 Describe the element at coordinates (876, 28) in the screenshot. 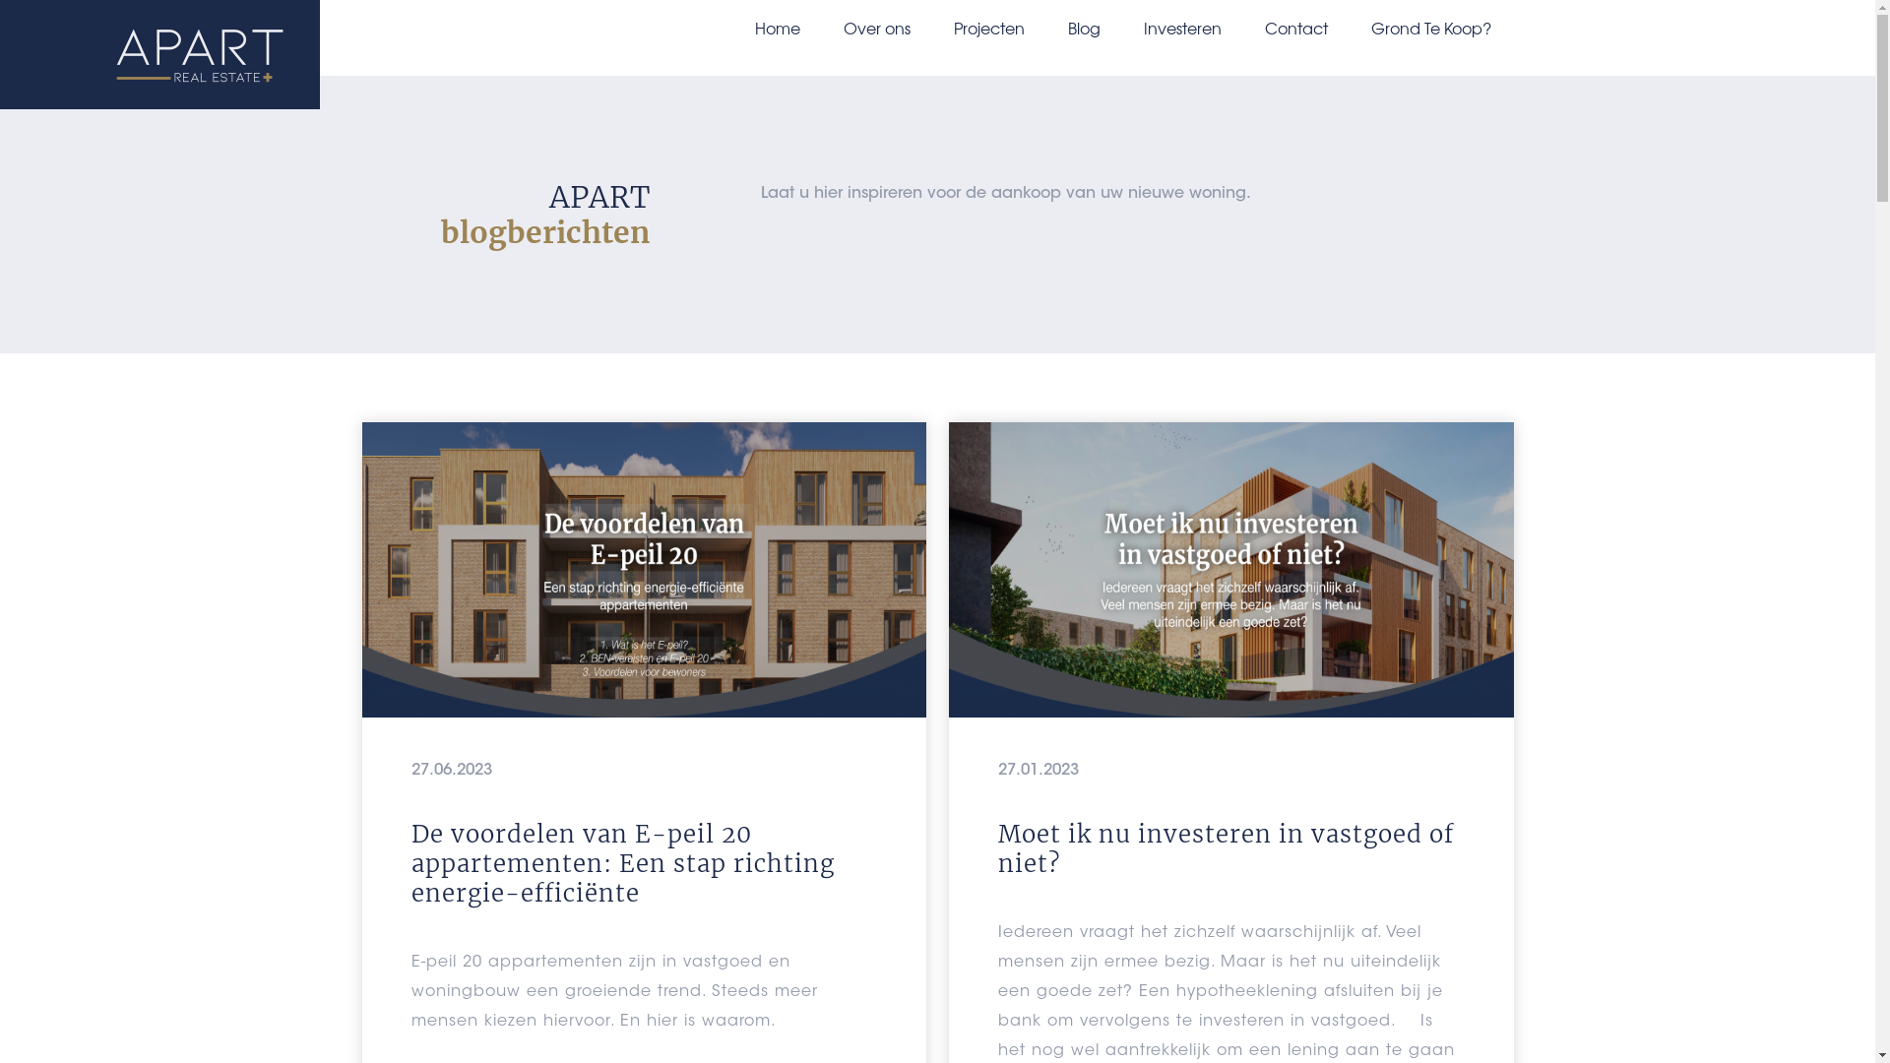

I see `Over ons` at that location.